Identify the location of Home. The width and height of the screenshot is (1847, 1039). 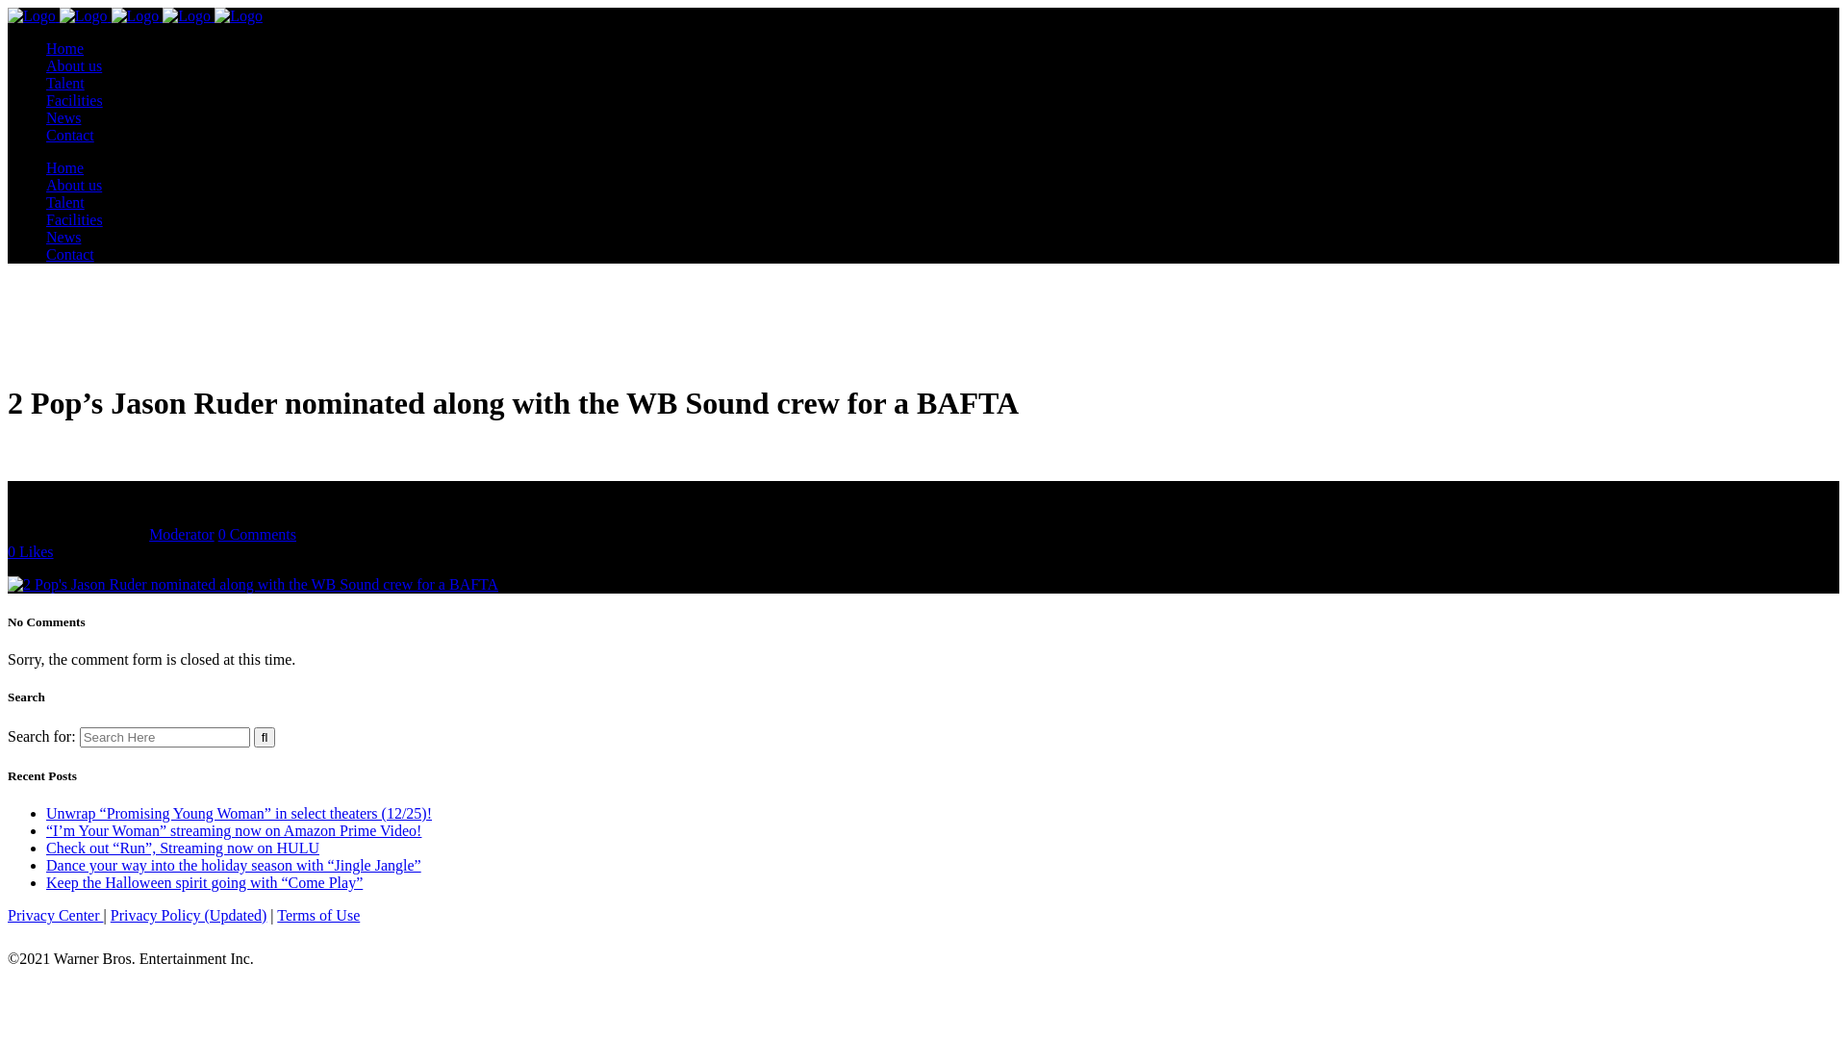
(65, 48).